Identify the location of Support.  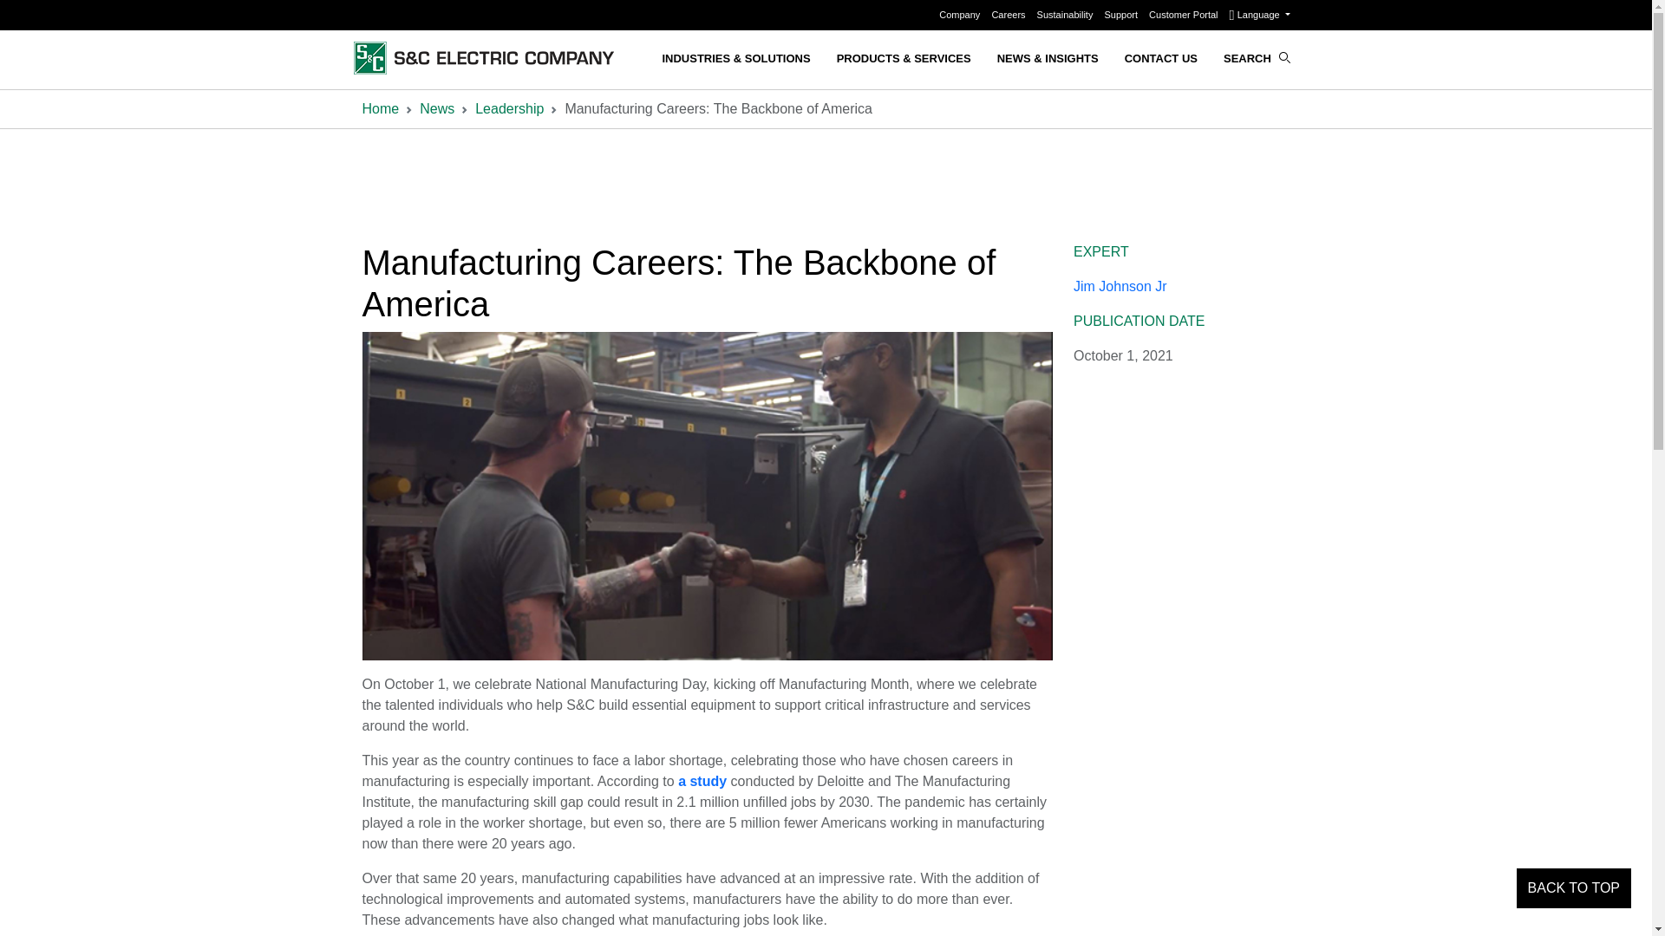
(1122, 14).